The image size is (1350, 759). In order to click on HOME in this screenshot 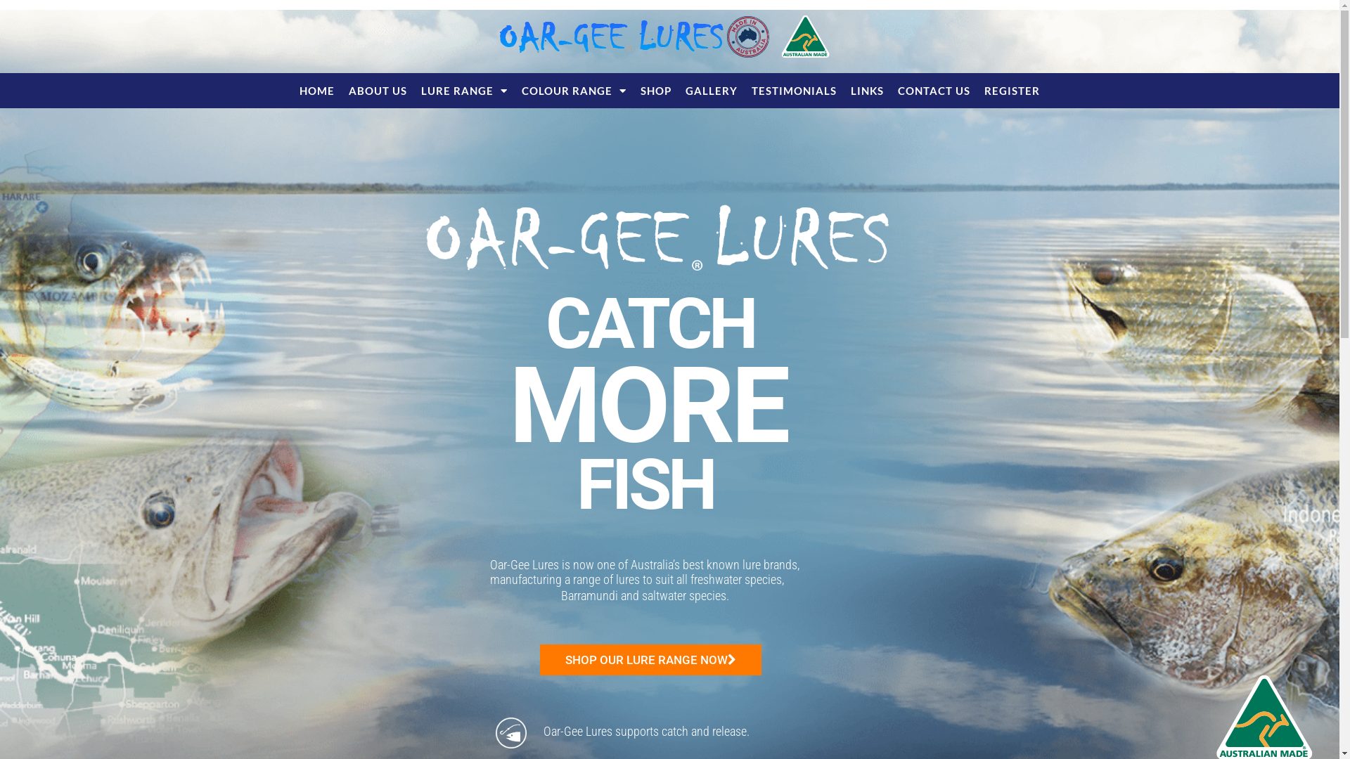, I will do `click(317, 91)`.